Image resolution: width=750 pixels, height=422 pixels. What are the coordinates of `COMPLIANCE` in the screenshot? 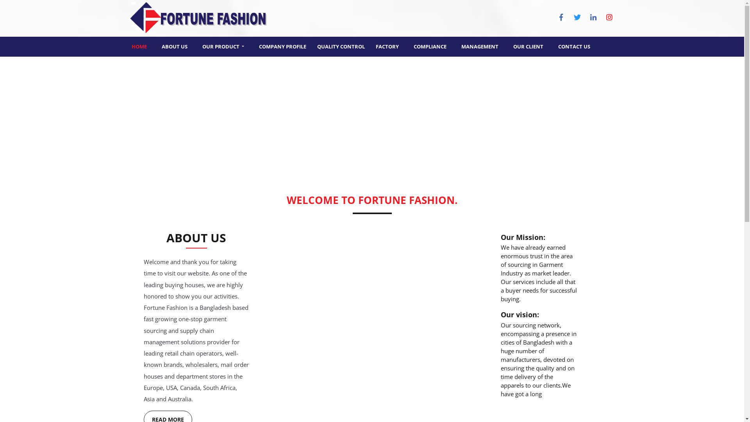 It's located at (430, 47).